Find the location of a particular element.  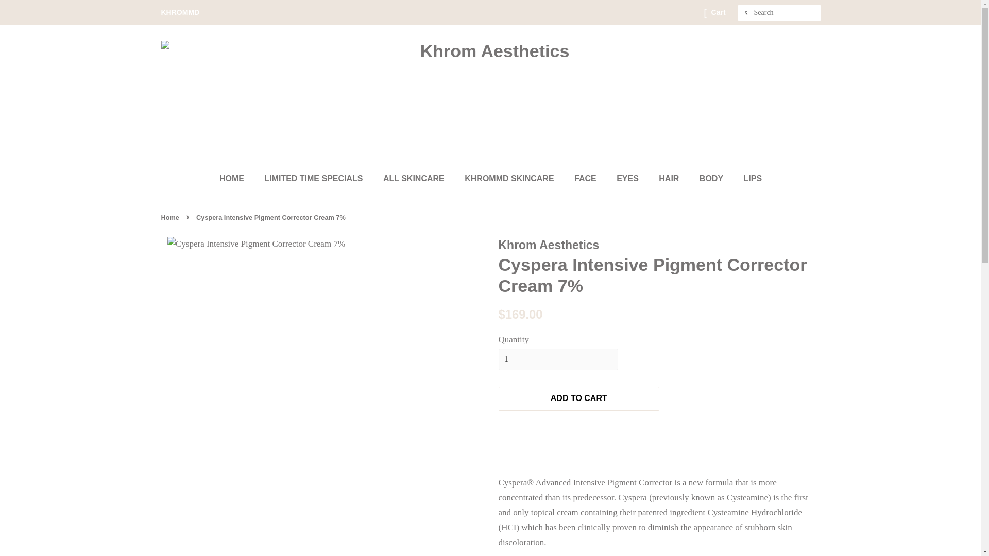

FACE is located at coordinates (587, 178).